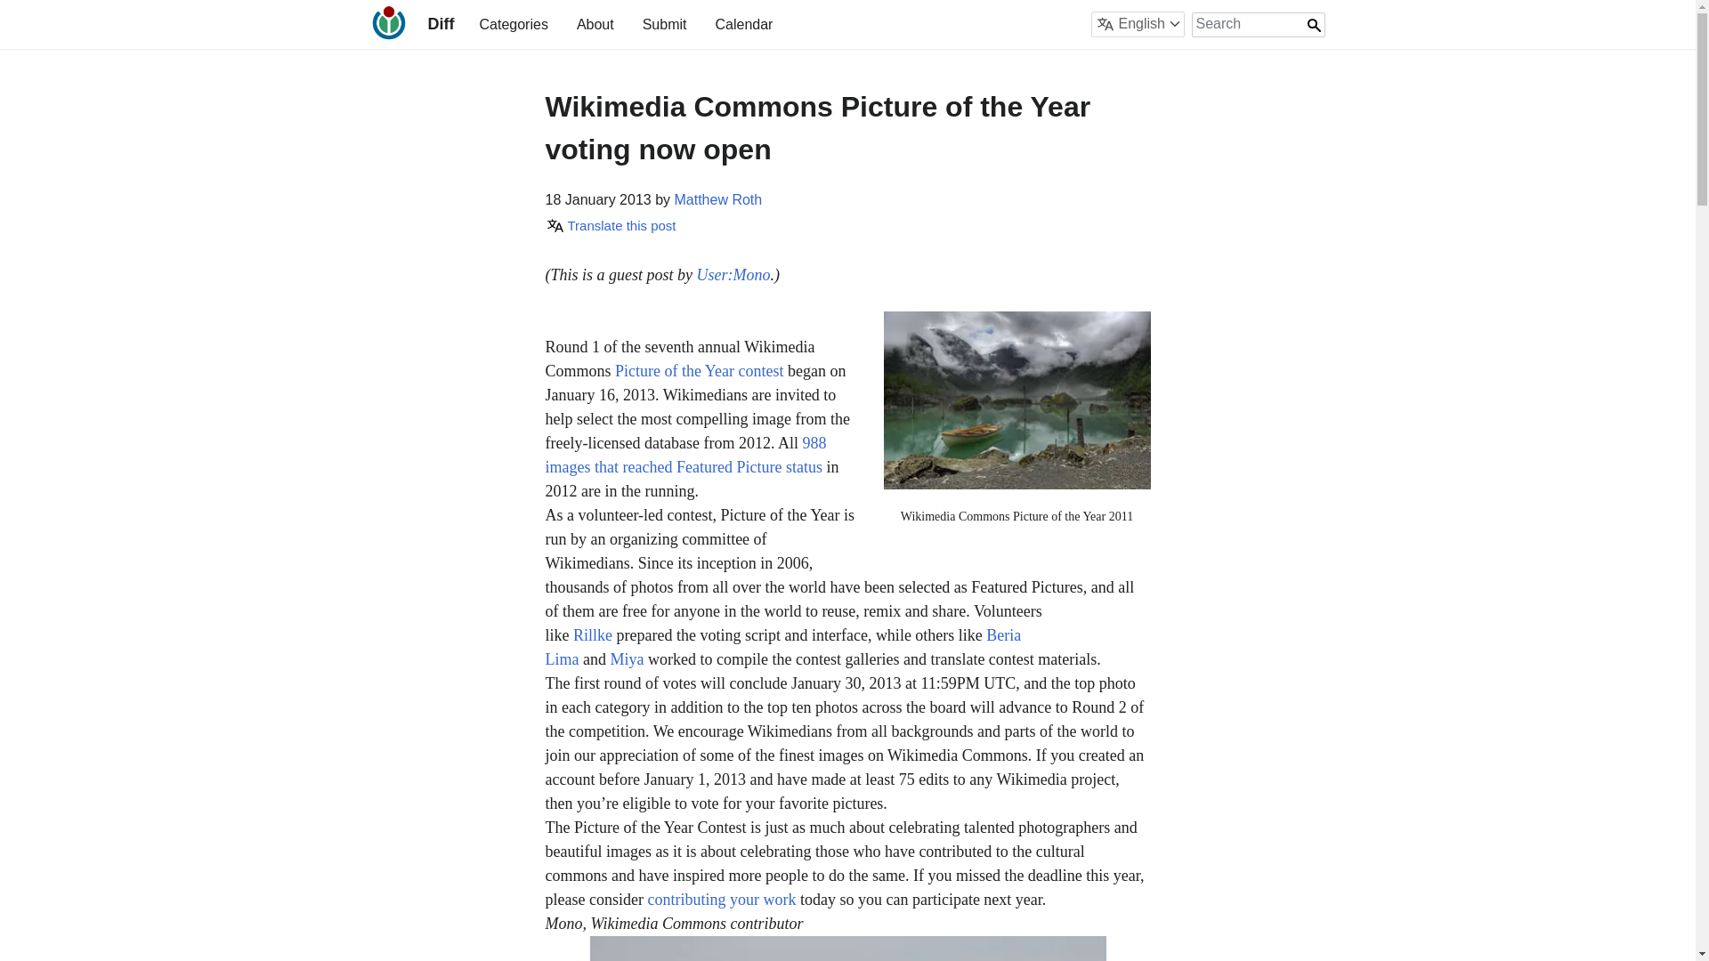 This screenshot has width=1709, height=961. What do you see at coordinates (733, 274) in the screenshot?
I see `commons:User:Mono` at bounding box center [733, 274].